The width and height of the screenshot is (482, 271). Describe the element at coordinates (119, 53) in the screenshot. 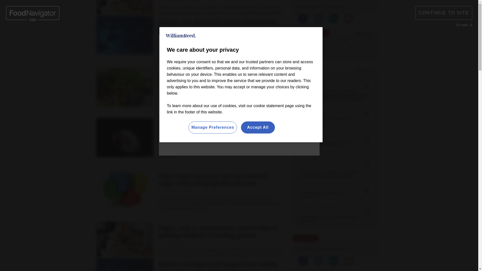

I see `News` at that location.